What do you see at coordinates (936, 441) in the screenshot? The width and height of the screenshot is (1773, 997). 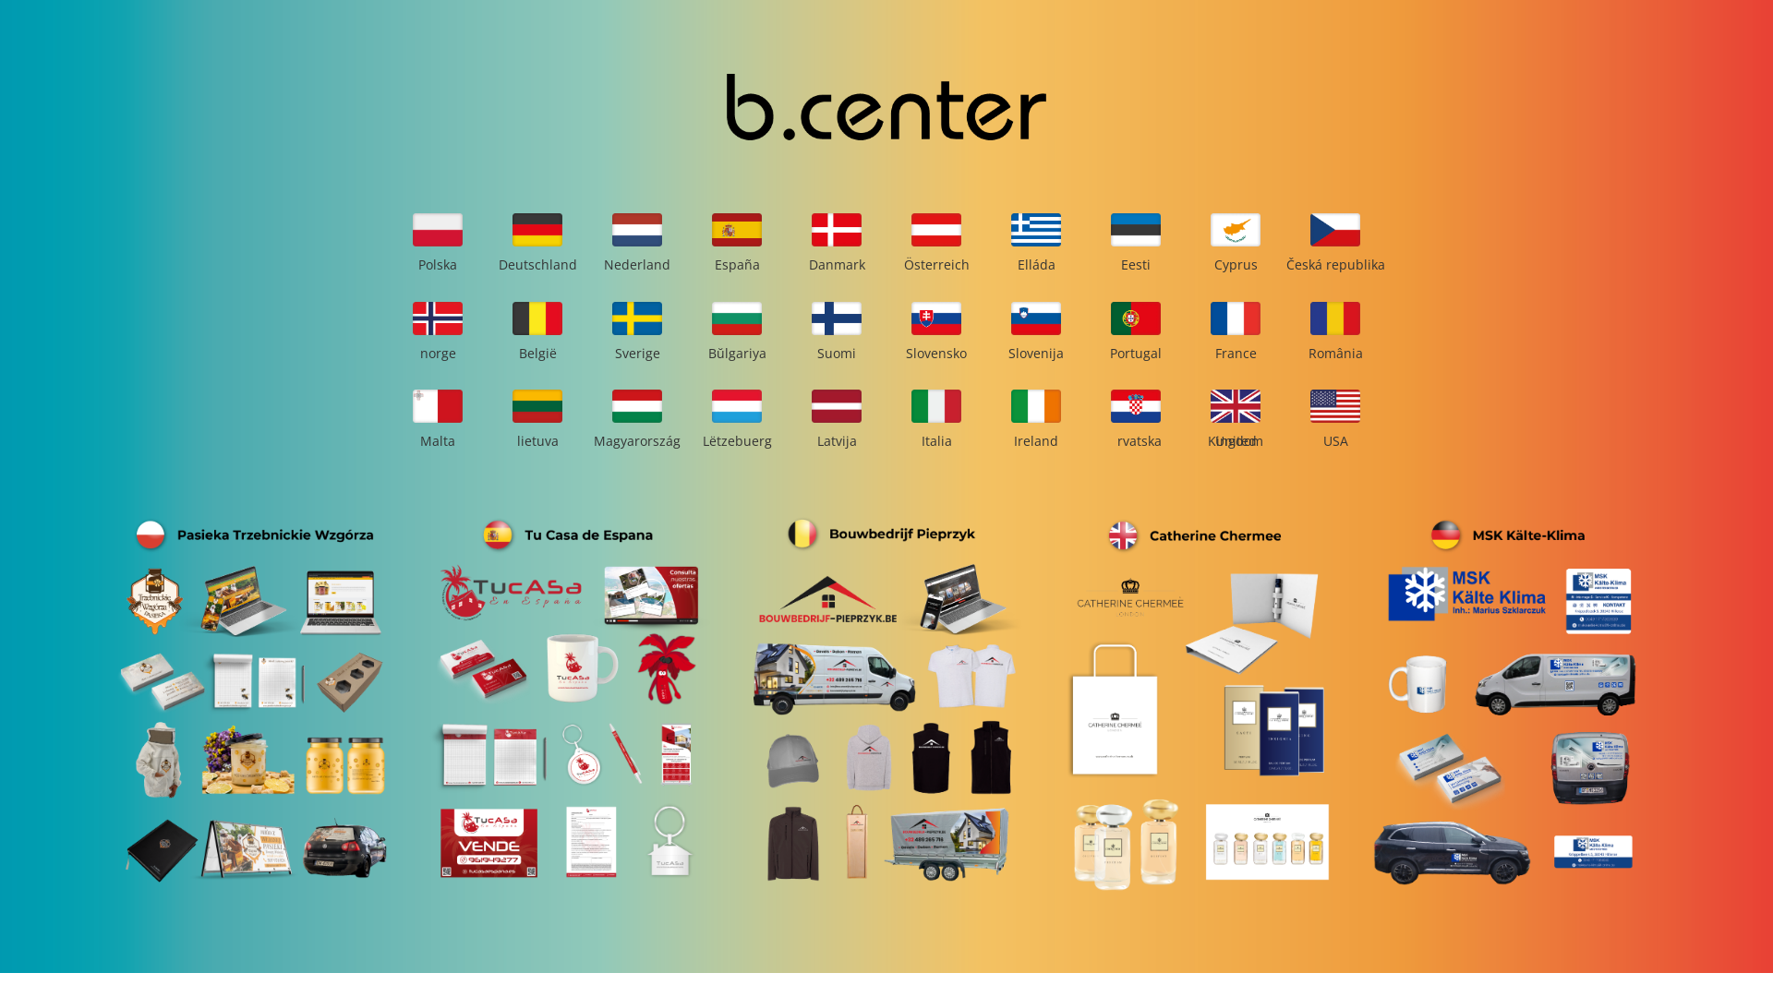 I see `Italia` at bounding box center [936, 441].